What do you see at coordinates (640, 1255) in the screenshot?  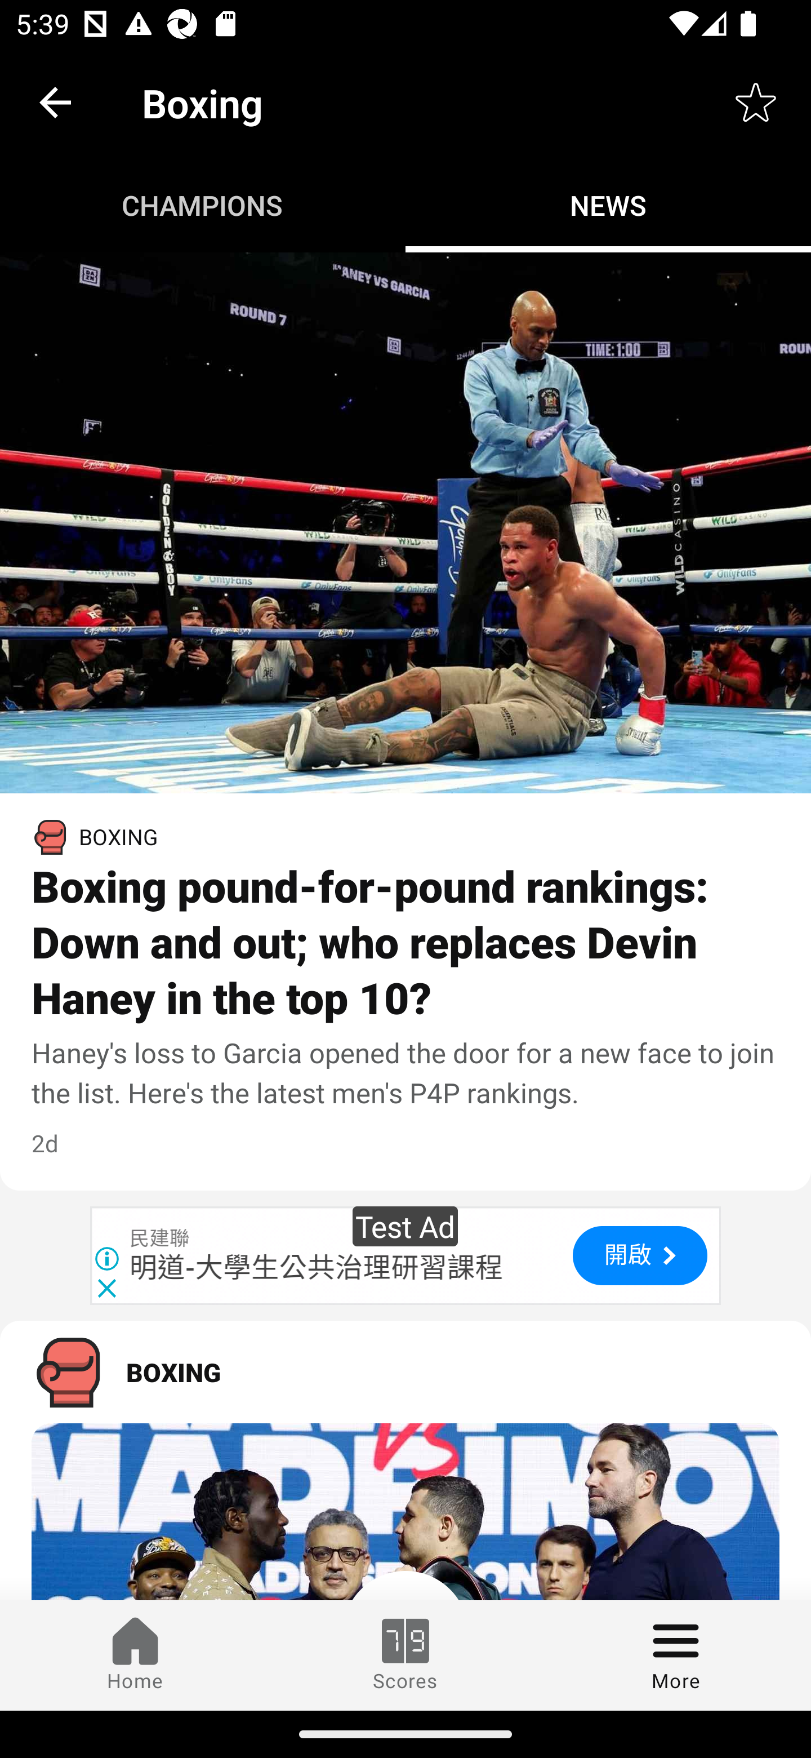 I see `開啟` at bounding box center [640, 1255].